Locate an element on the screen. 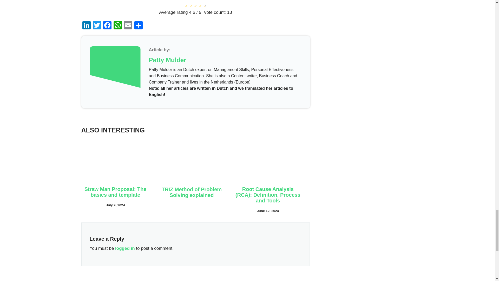 The width and height of the screenshot is (499, 281). LinkedIn is located at coordinates (86, 26).